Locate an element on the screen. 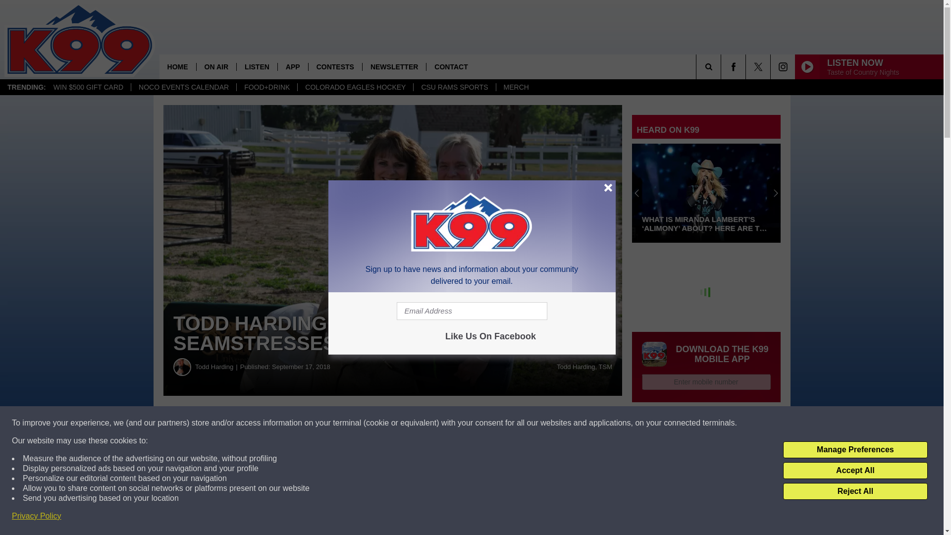  CONTESTS is located at coordinates (335, 66).